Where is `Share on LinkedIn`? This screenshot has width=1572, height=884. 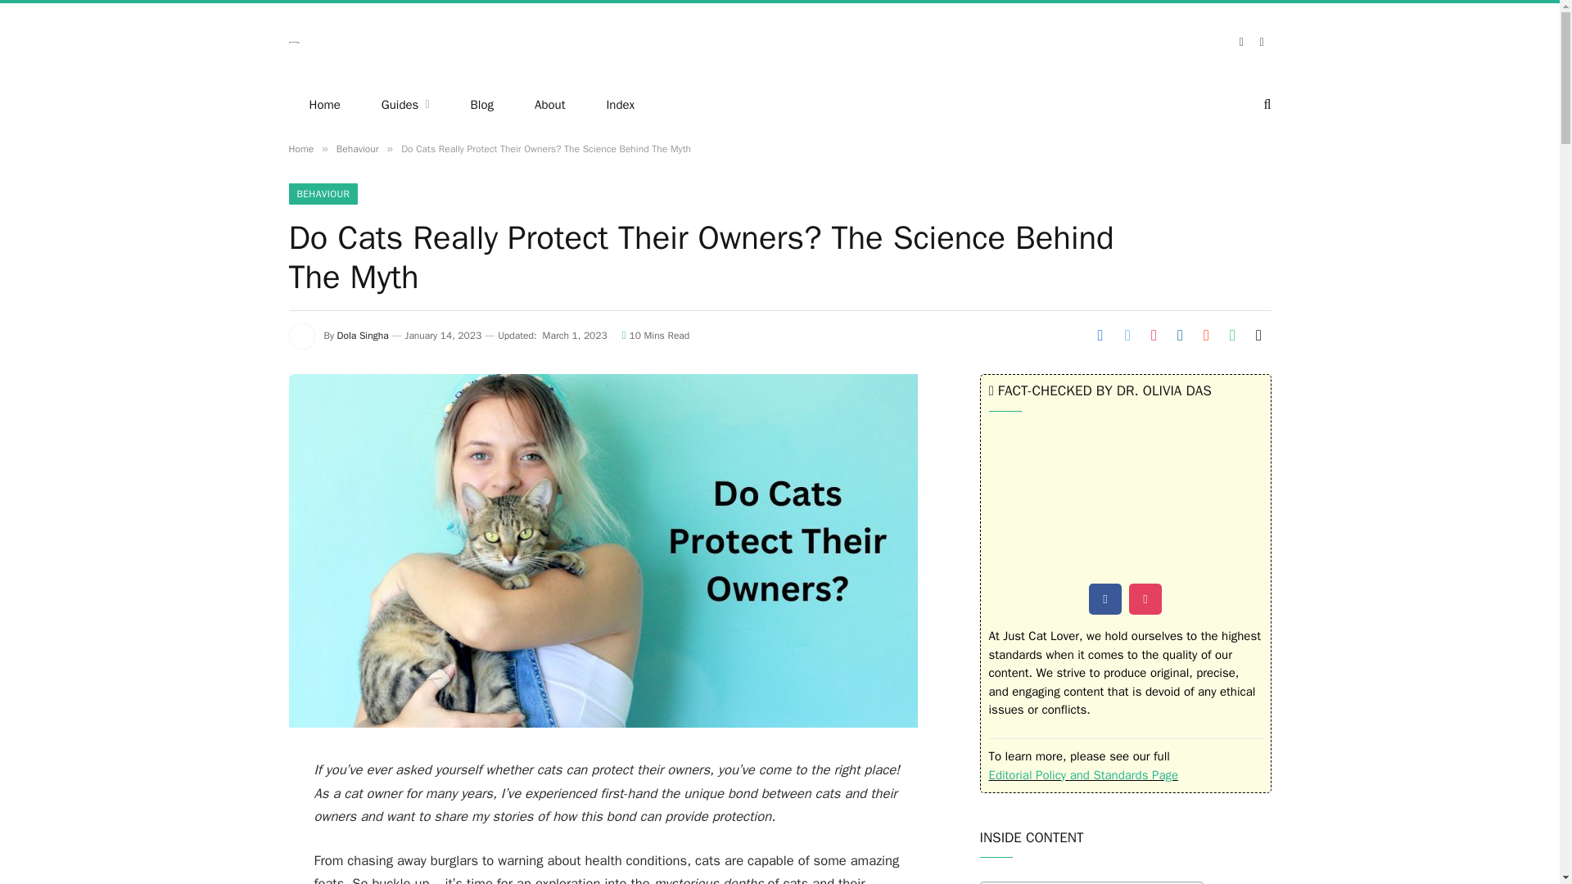 Share on LinkedIn is located at coordinates (1179, 335).